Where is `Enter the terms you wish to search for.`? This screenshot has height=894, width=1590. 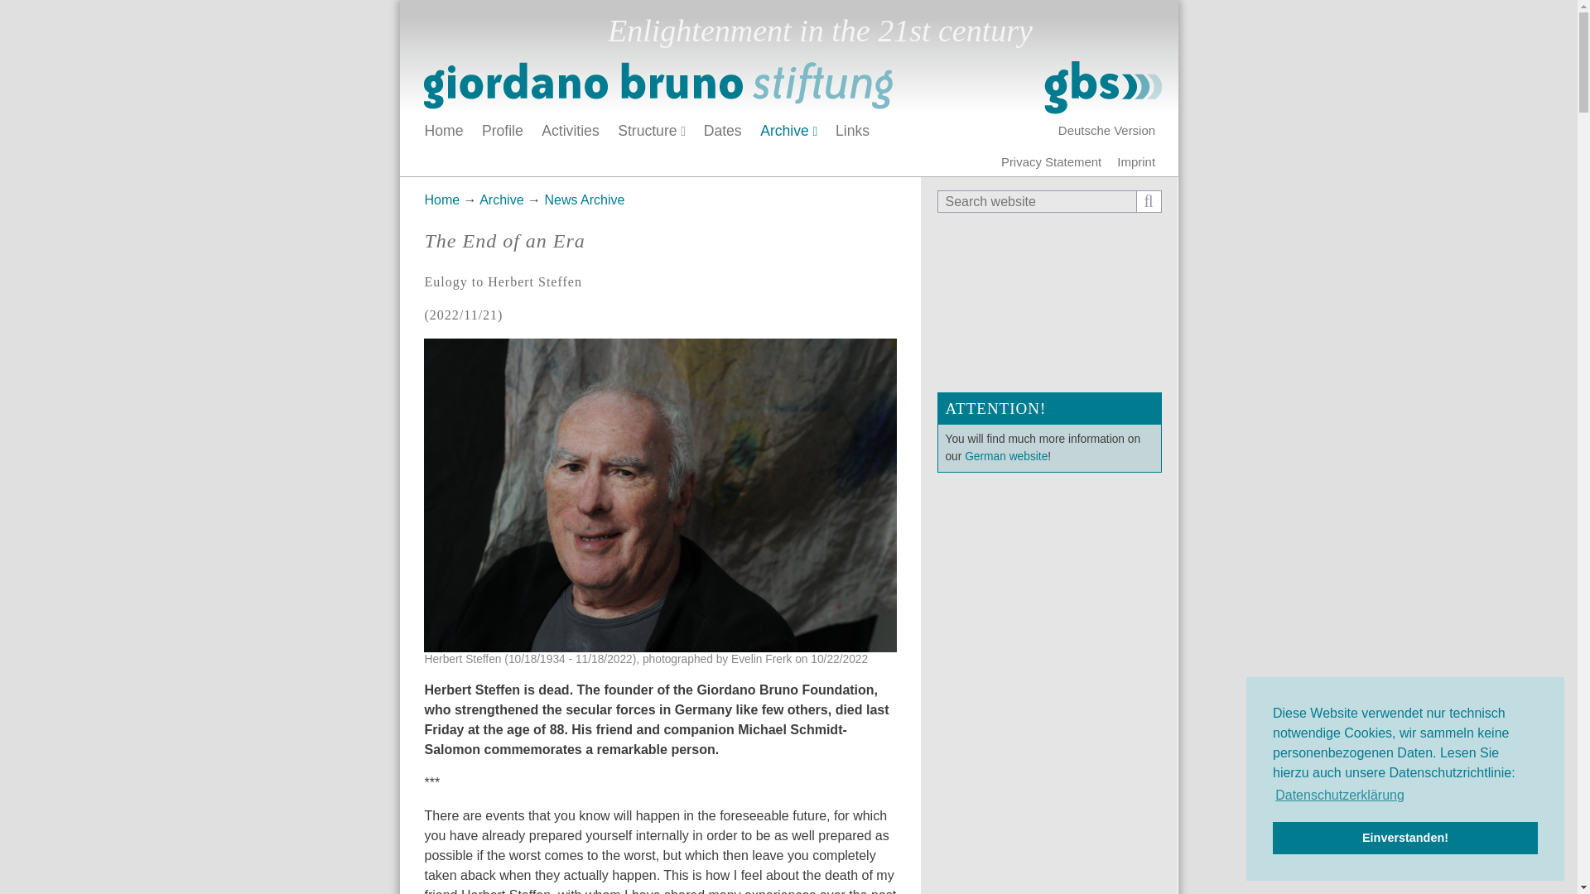 Enter the terms you wish to search for. is located at coordinates (1036, 201).